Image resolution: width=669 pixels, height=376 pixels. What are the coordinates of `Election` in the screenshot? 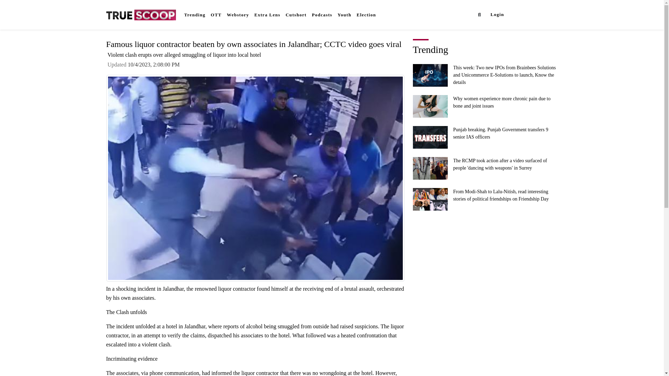 It's located at (366, 15).